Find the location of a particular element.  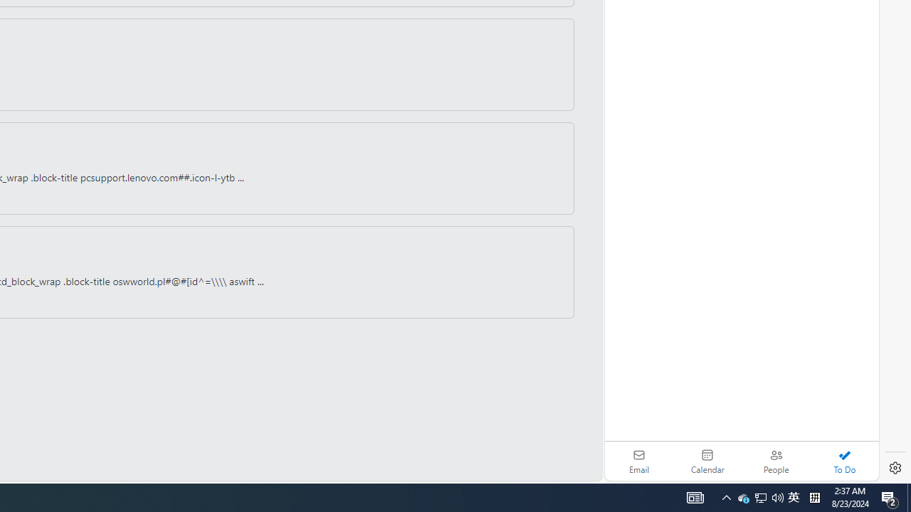

Email is located at coordinates (639, 461).